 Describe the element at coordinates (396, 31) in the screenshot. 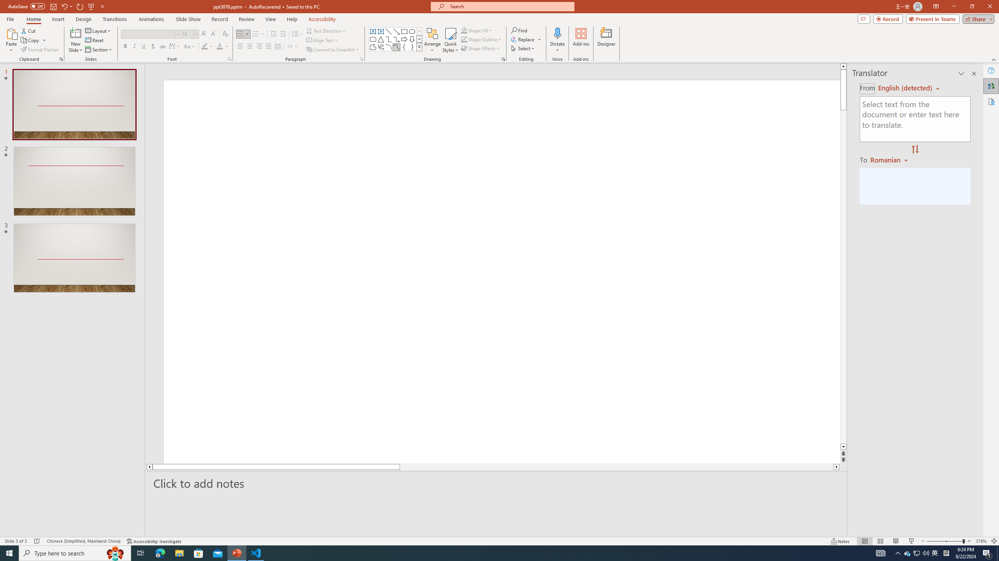

I see `Line Arrow` at that location.